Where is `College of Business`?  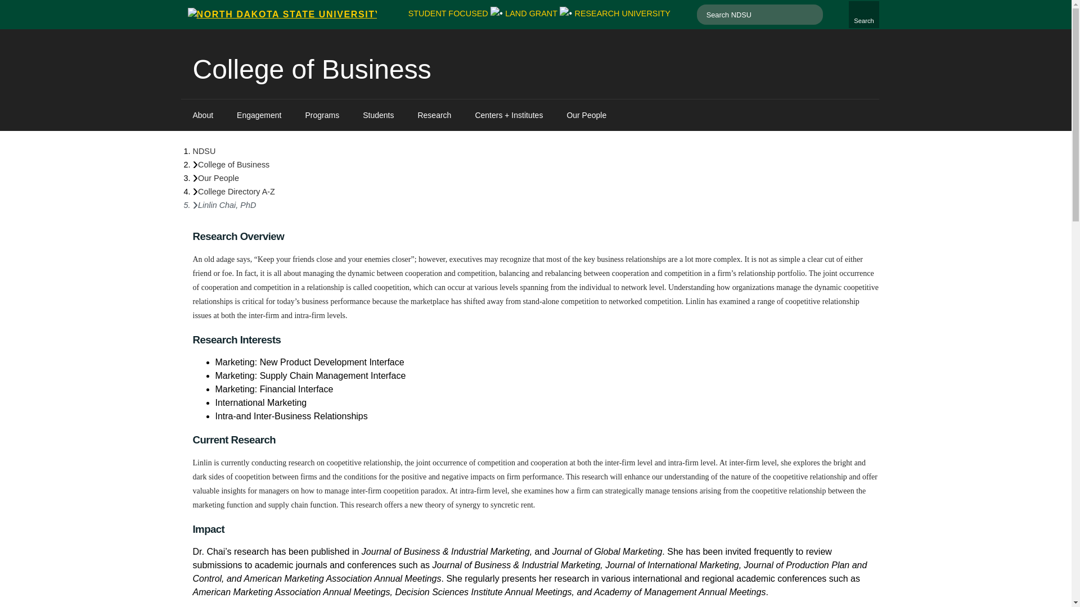 College of Business is located at coordinates (312, 70).